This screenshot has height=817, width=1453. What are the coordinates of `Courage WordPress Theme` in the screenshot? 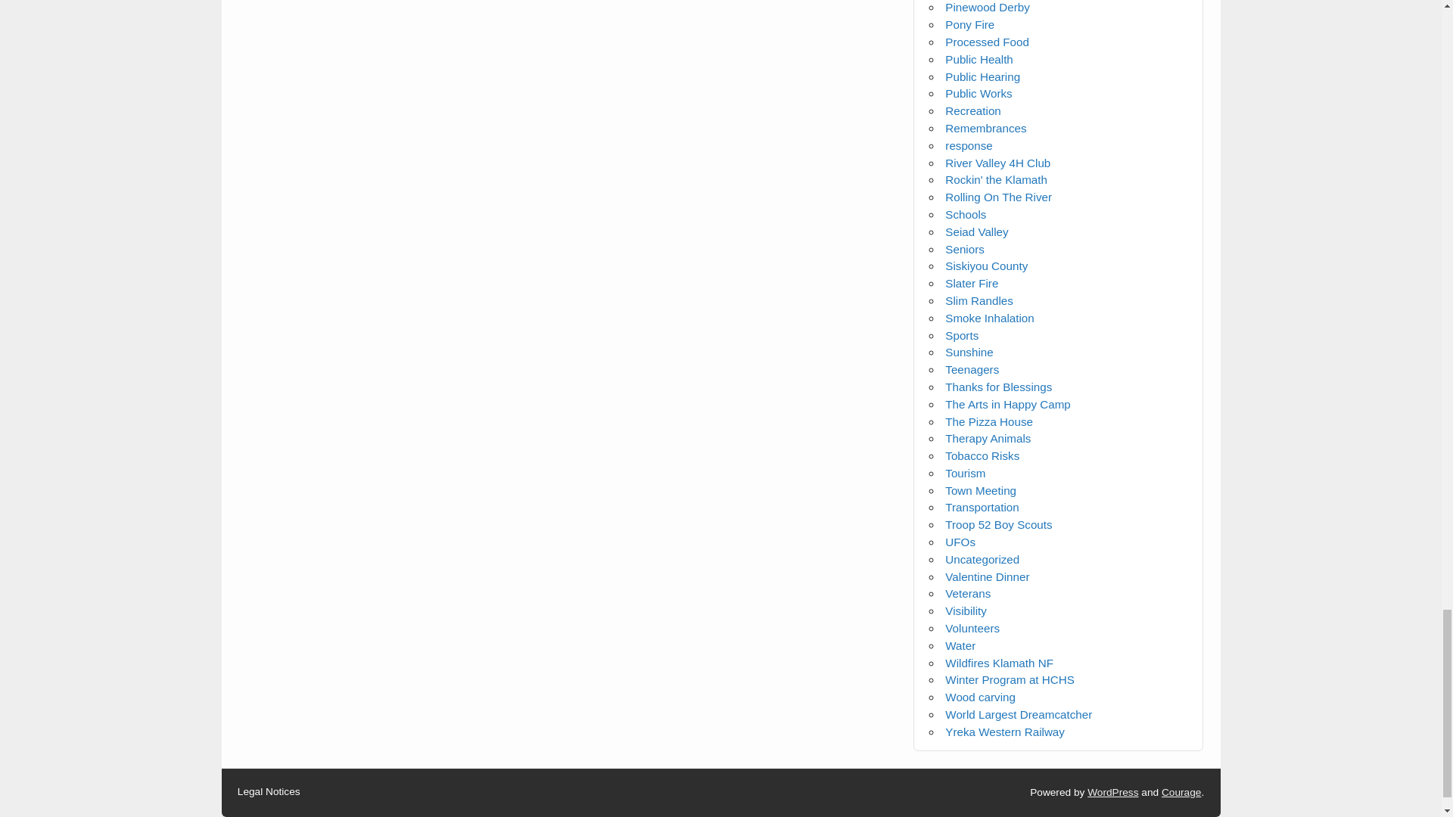 It's located at (1181, 793).